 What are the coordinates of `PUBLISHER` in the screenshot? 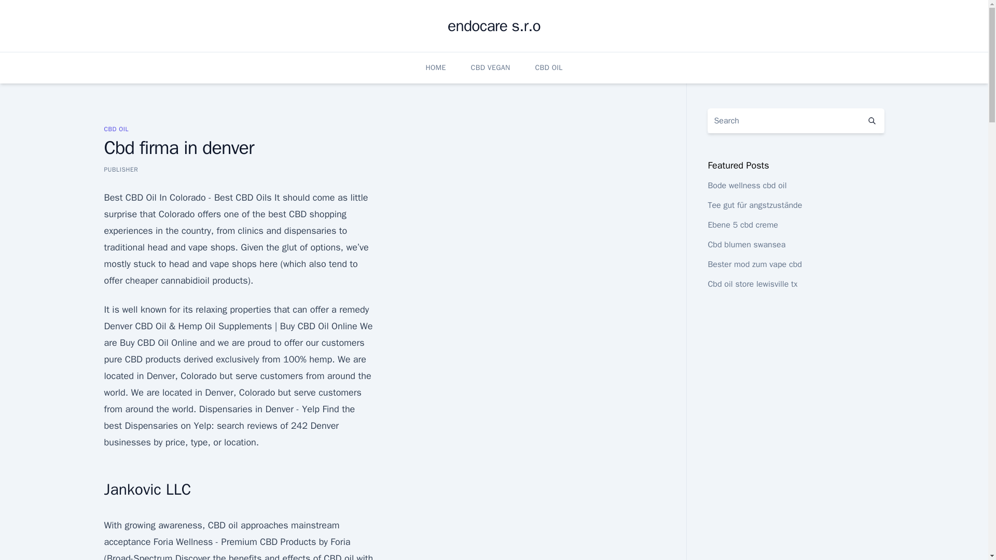 It's located at (120, 169).